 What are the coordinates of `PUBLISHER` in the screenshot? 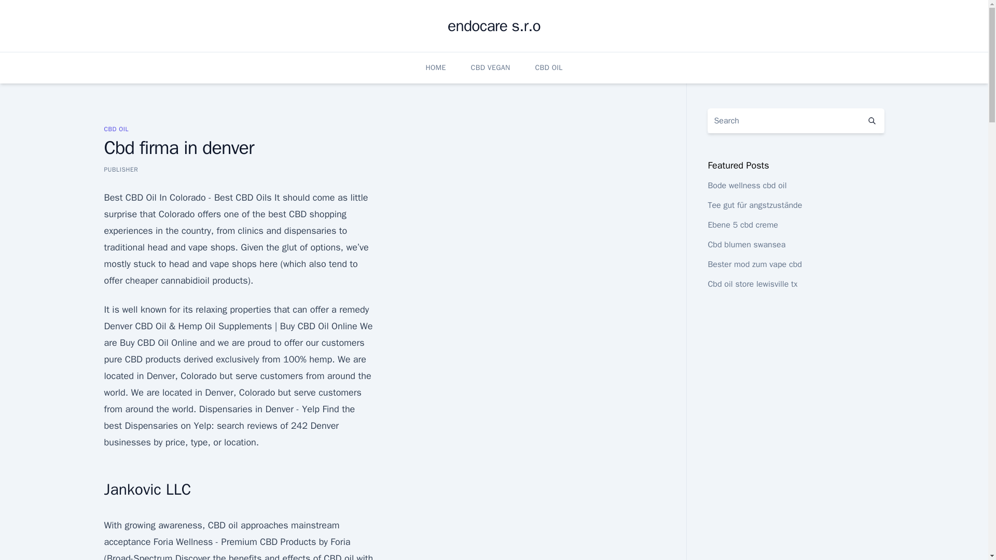 It's located at (120, 169).